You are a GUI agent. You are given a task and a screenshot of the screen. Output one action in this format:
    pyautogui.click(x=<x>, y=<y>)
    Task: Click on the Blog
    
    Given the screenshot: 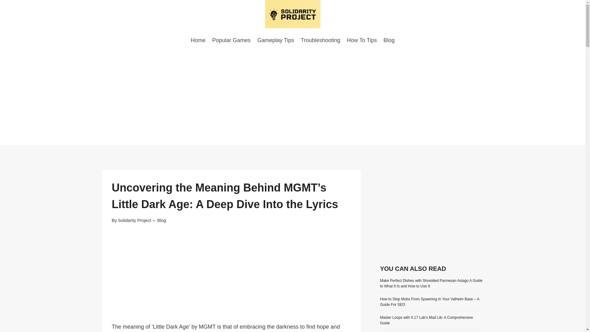 What is the action you would take?
    pyautogui.click(x=389, y=40)
    